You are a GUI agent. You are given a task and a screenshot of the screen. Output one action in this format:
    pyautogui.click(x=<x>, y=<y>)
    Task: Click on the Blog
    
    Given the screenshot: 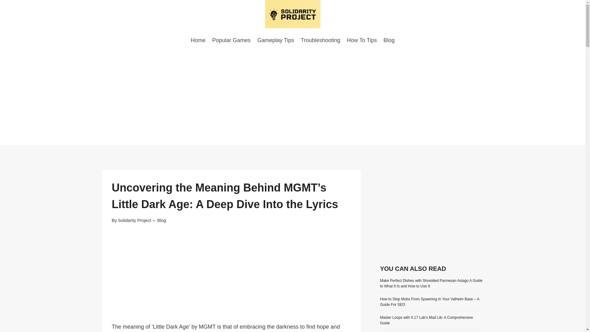 What is the action you would take?
    pyautogui.click(x=389, y=40)
    